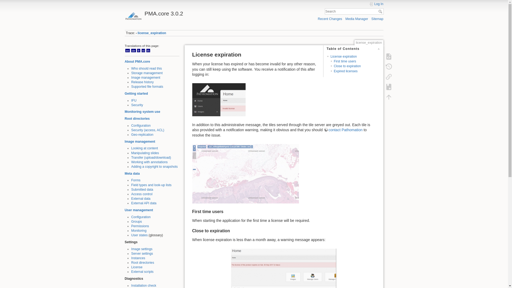 This screenshot has width=512, height=288. What do you see at coordinates (151, 185) in the screenshot?
I see `Field types and look-up lists` at bounding box center [151, 185].